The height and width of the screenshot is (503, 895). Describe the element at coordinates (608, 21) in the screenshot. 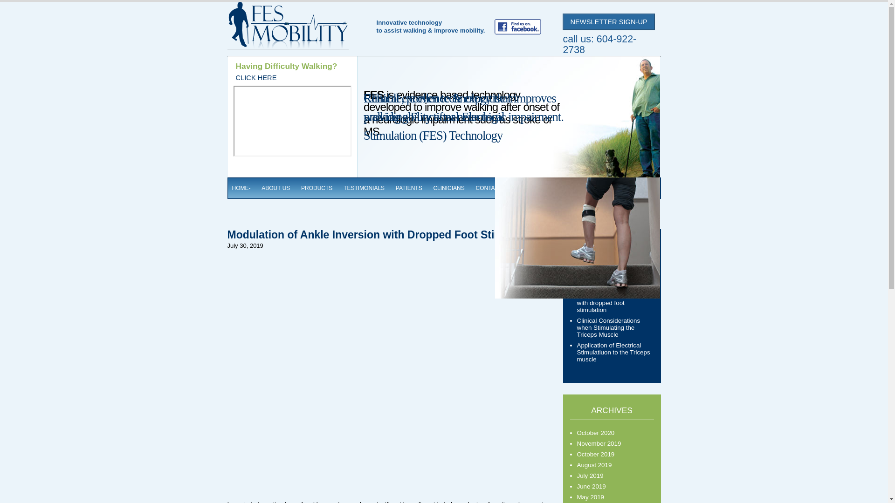

I see `NEWSLETTER SIGN-UP` at that location.